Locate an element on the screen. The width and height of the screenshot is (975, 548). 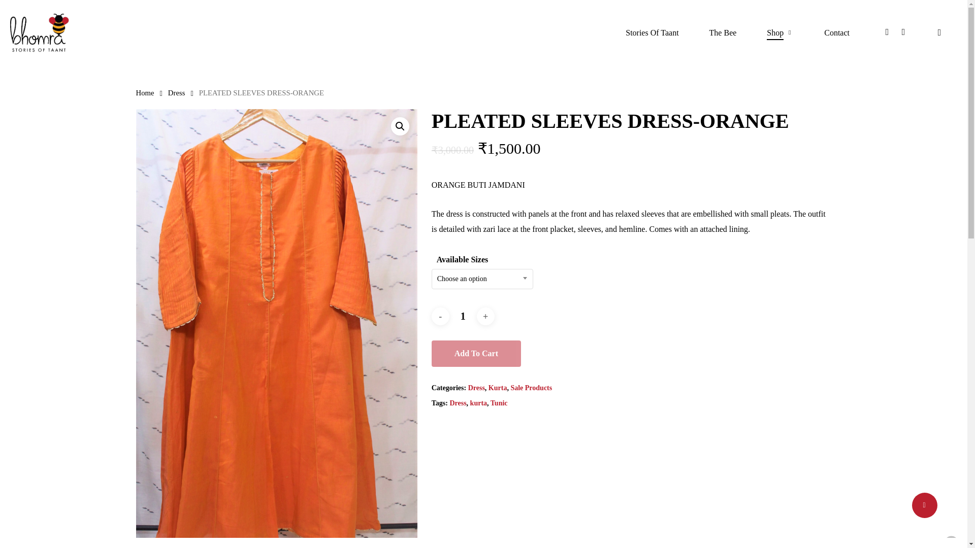
Stories Of Taant is located at coordinates (652, 32).